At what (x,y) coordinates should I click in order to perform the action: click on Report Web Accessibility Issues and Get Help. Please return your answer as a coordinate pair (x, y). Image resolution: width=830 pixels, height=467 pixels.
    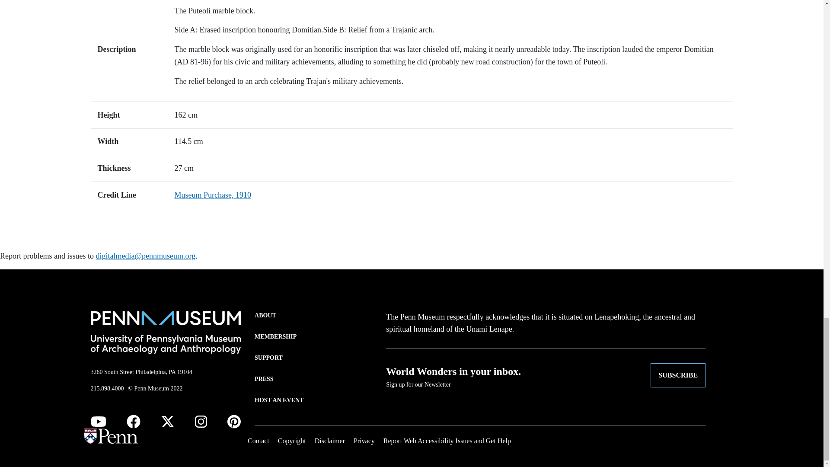
    Looking at the image, I should click on (447, 441).